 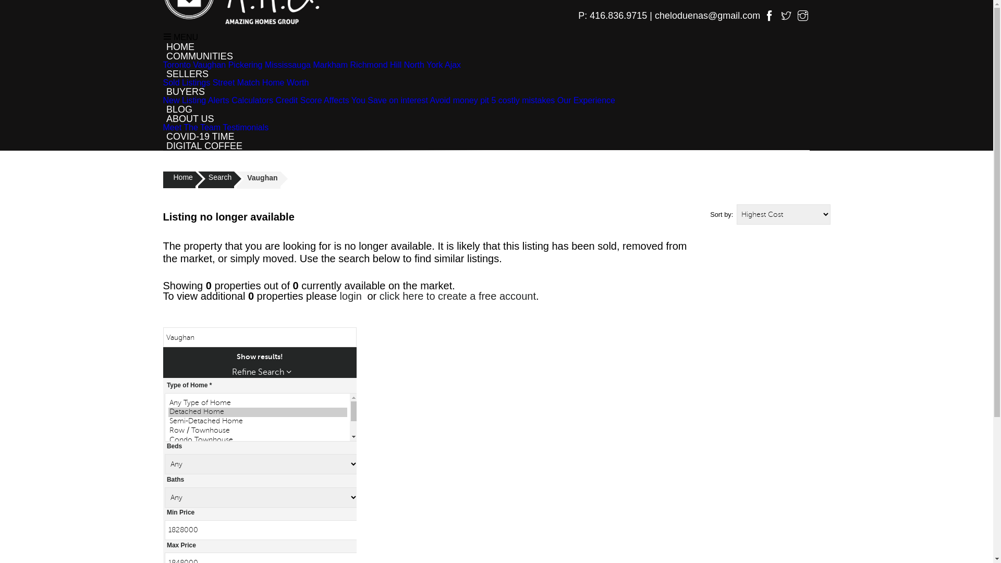 I want to click on Show results!, so click(x=260, y=357).